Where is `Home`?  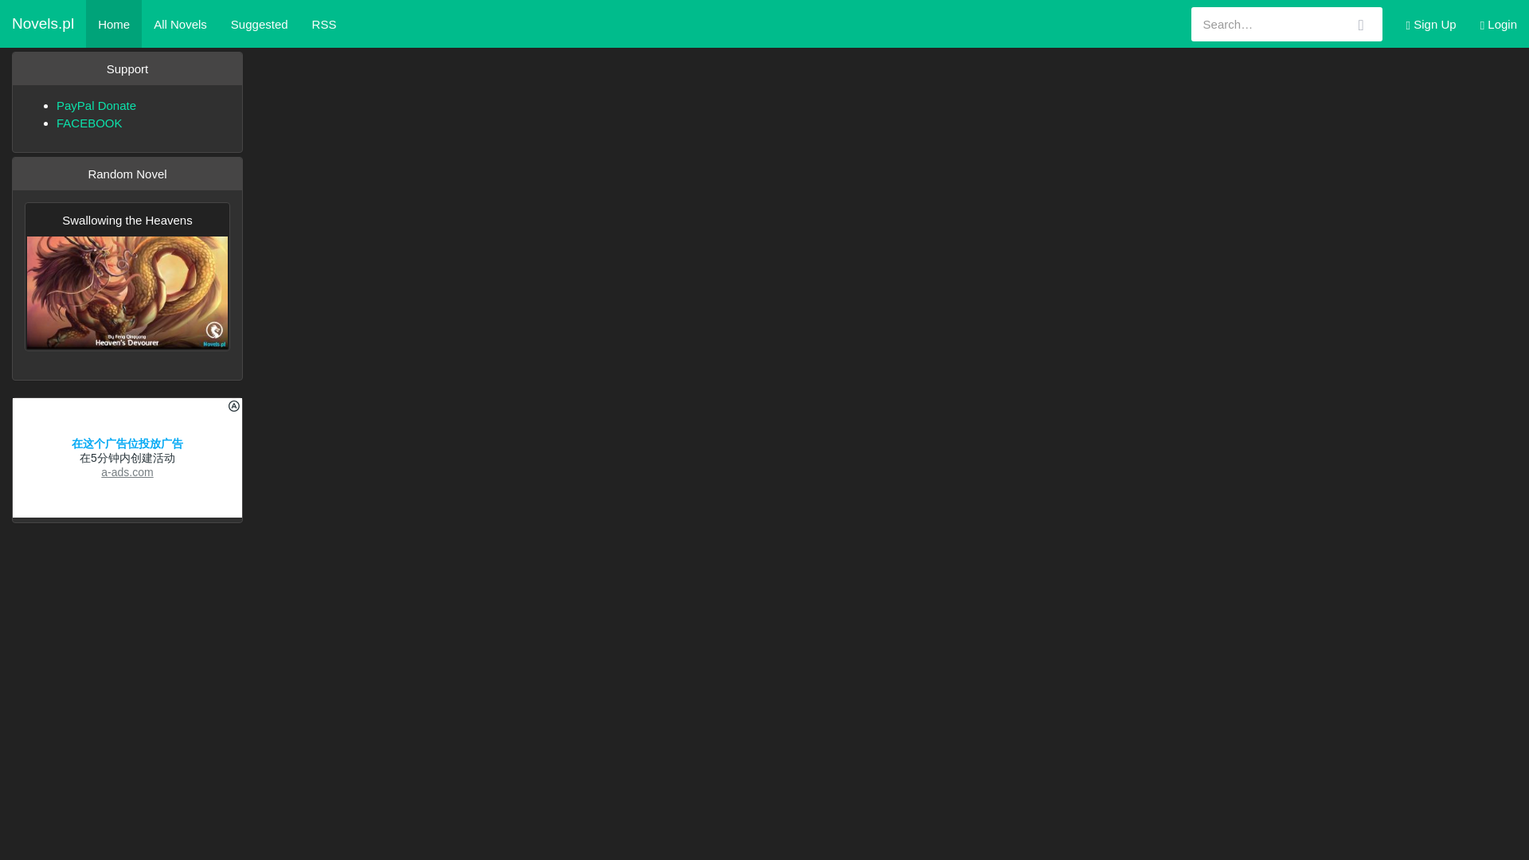
Home is located at coordinates (113, 24).